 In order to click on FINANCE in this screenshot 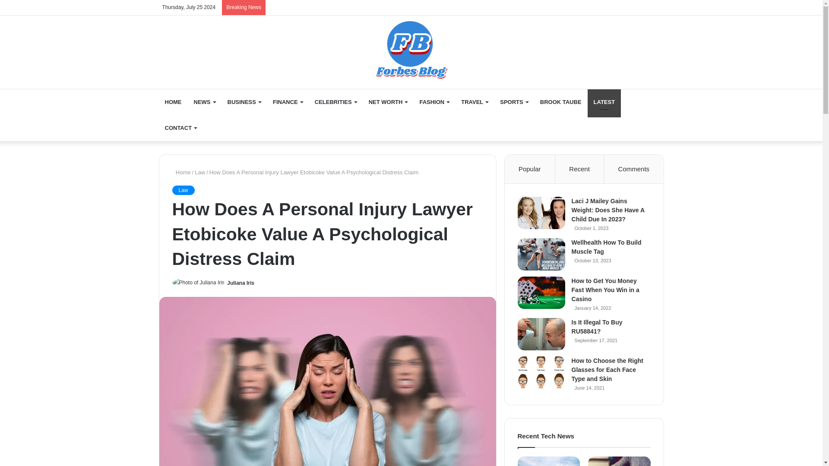, I will do `click(288, 102)`.